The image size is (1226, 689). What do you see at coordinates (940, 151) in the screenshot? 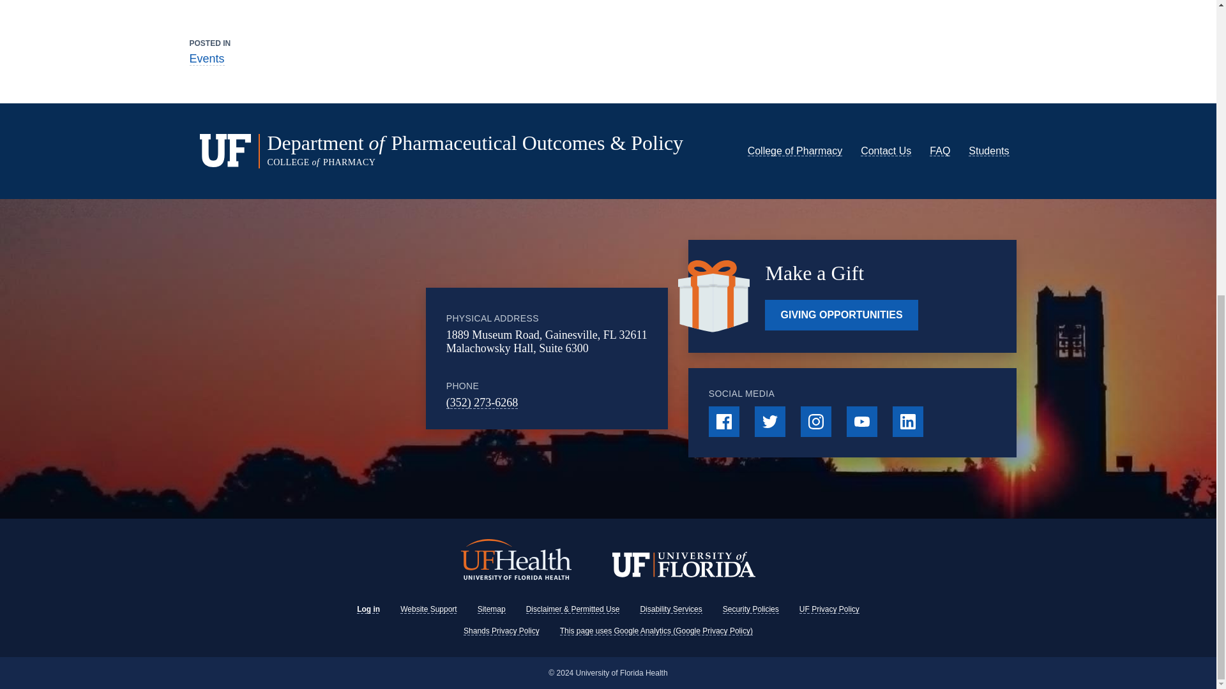
I see `FAQ` at bounding box center [940, 151].